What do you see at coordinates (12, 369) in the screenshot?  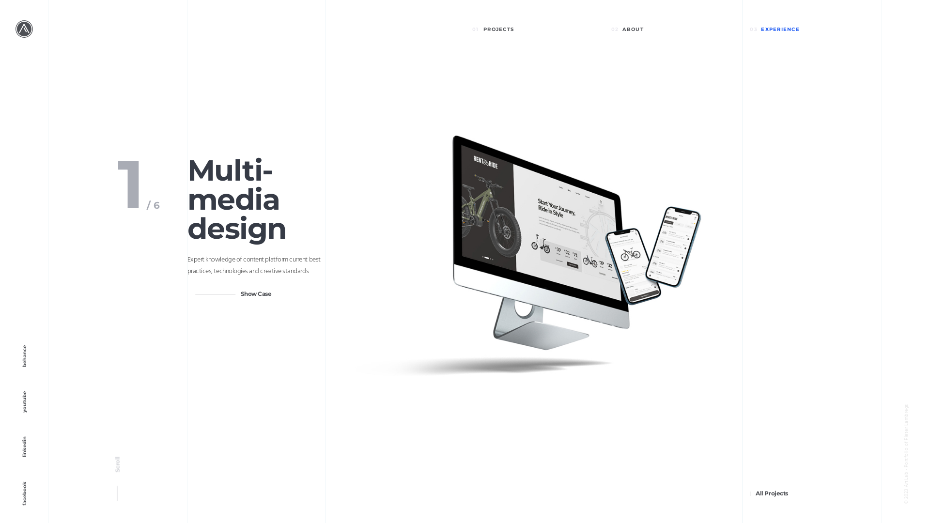 I see `behance` at bounding box center [12, 369].